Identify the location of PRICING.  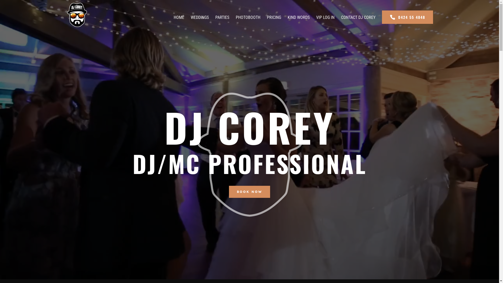
(274, 23).